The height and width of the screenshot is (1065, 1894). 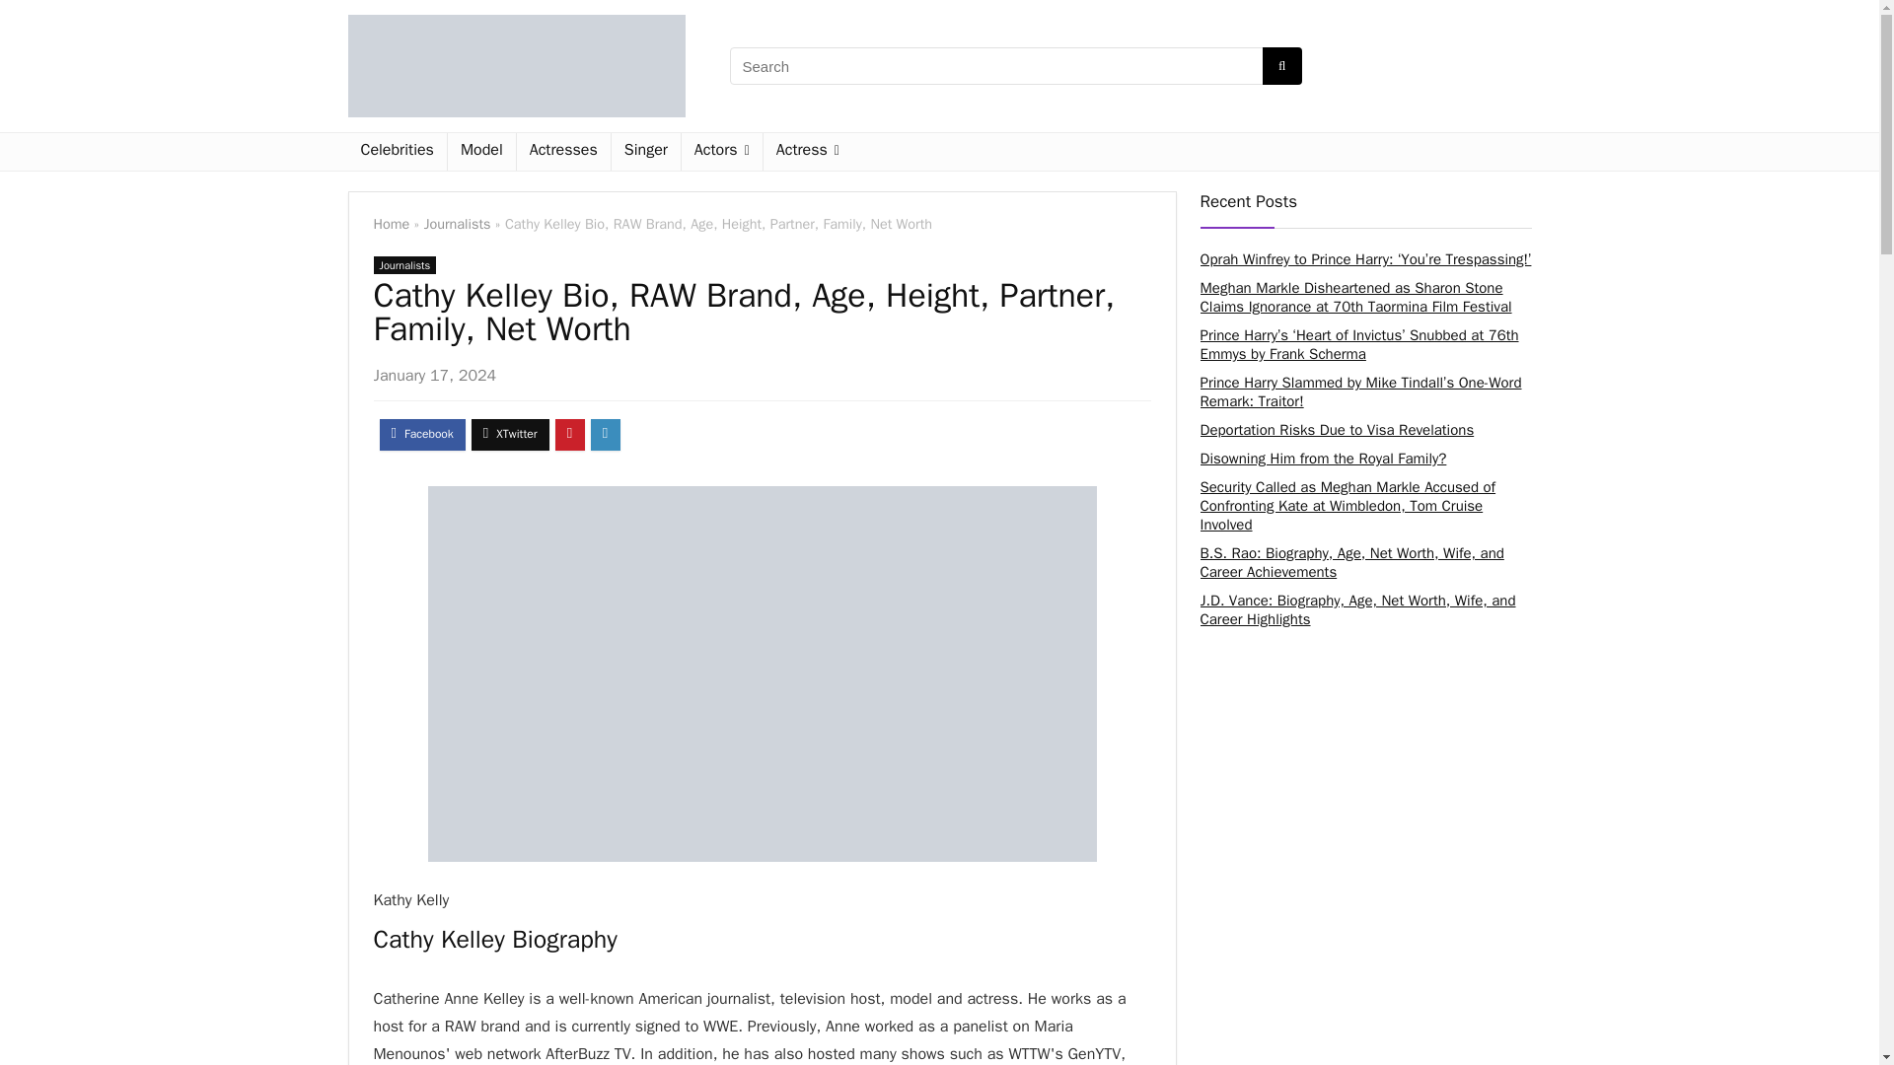 What do you see at coordinates (458, 224) in the screenshot?
I see `Journalists` at bounding box center [458, 224].